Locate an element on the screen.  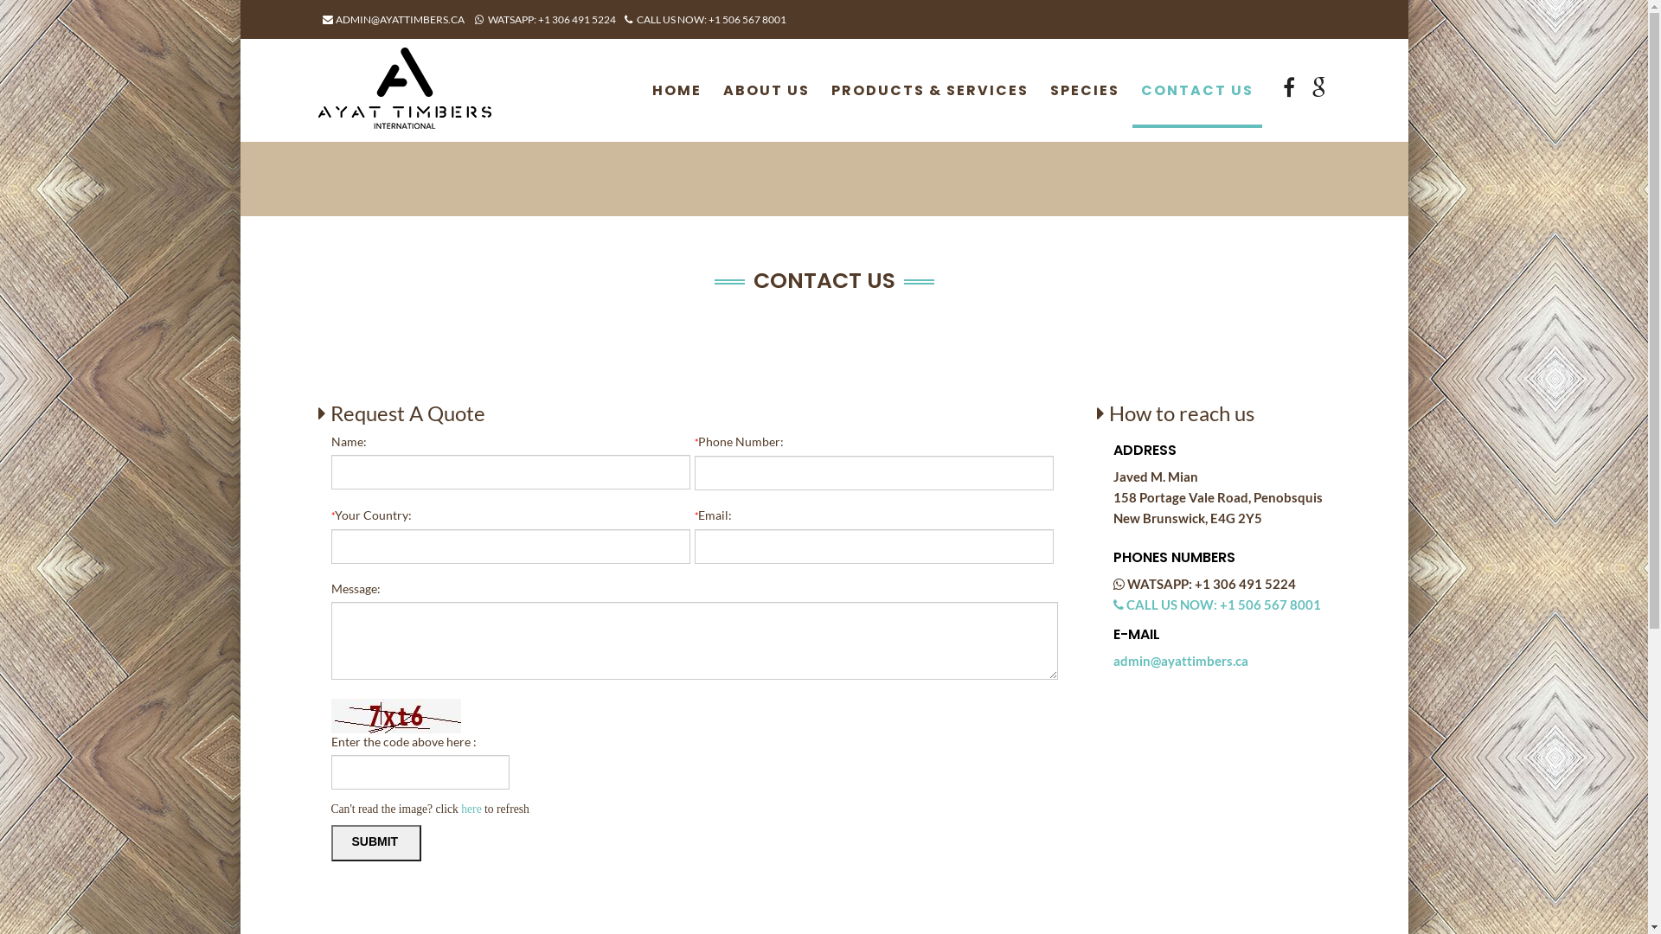
ADMIN@AYATTIMBERS.CA is located at coordinates (393, 19).